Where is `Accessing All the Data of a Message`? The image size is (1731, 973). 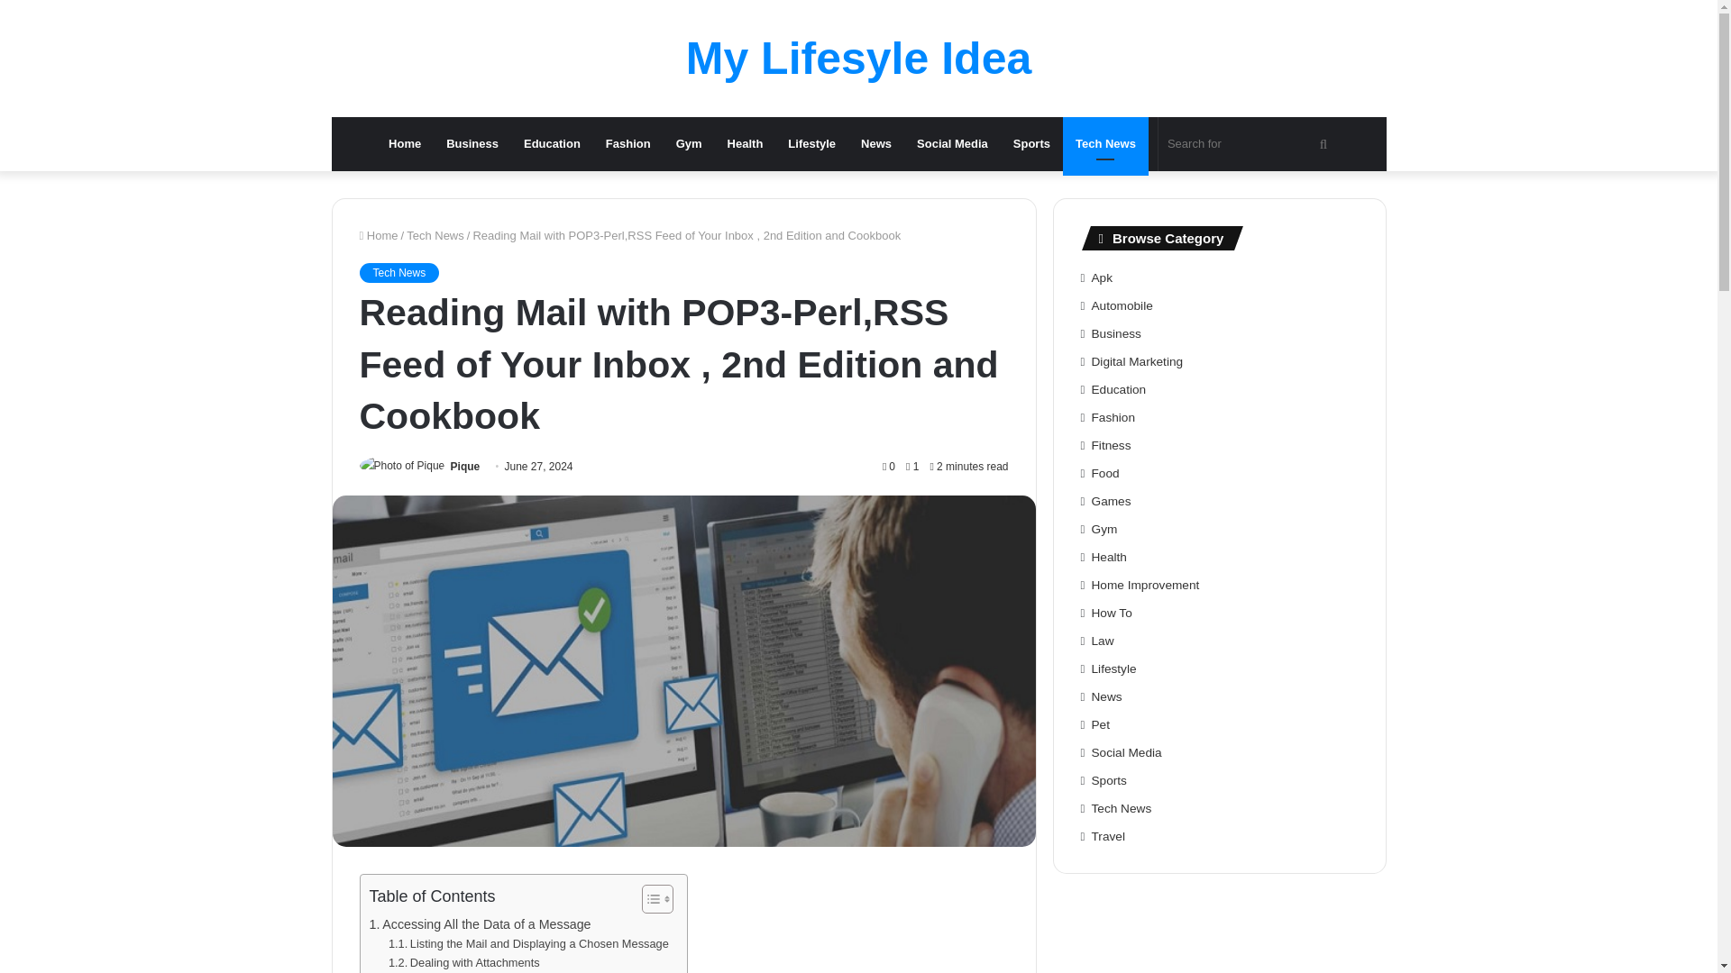
Accessing All the Data of a Message is located at coordinates (481, 924).